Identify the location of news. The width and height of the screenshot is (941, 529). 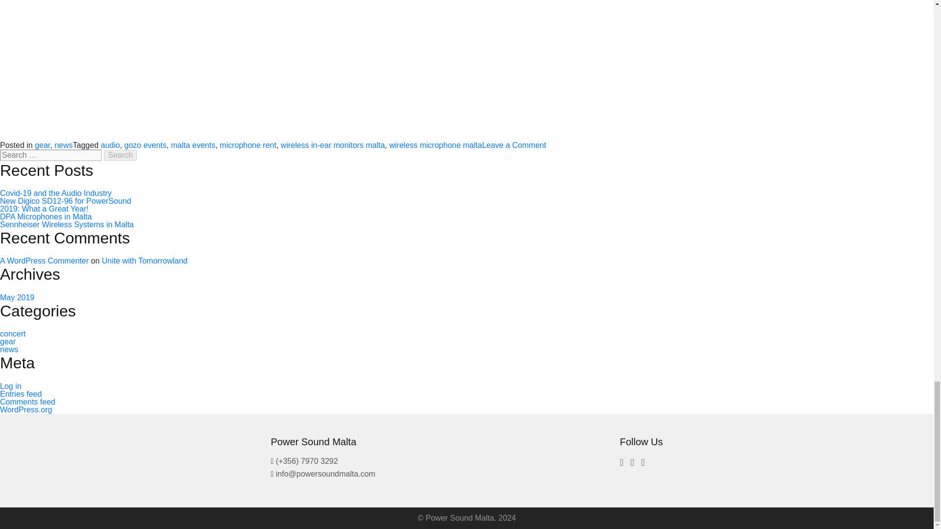
(63, 145).